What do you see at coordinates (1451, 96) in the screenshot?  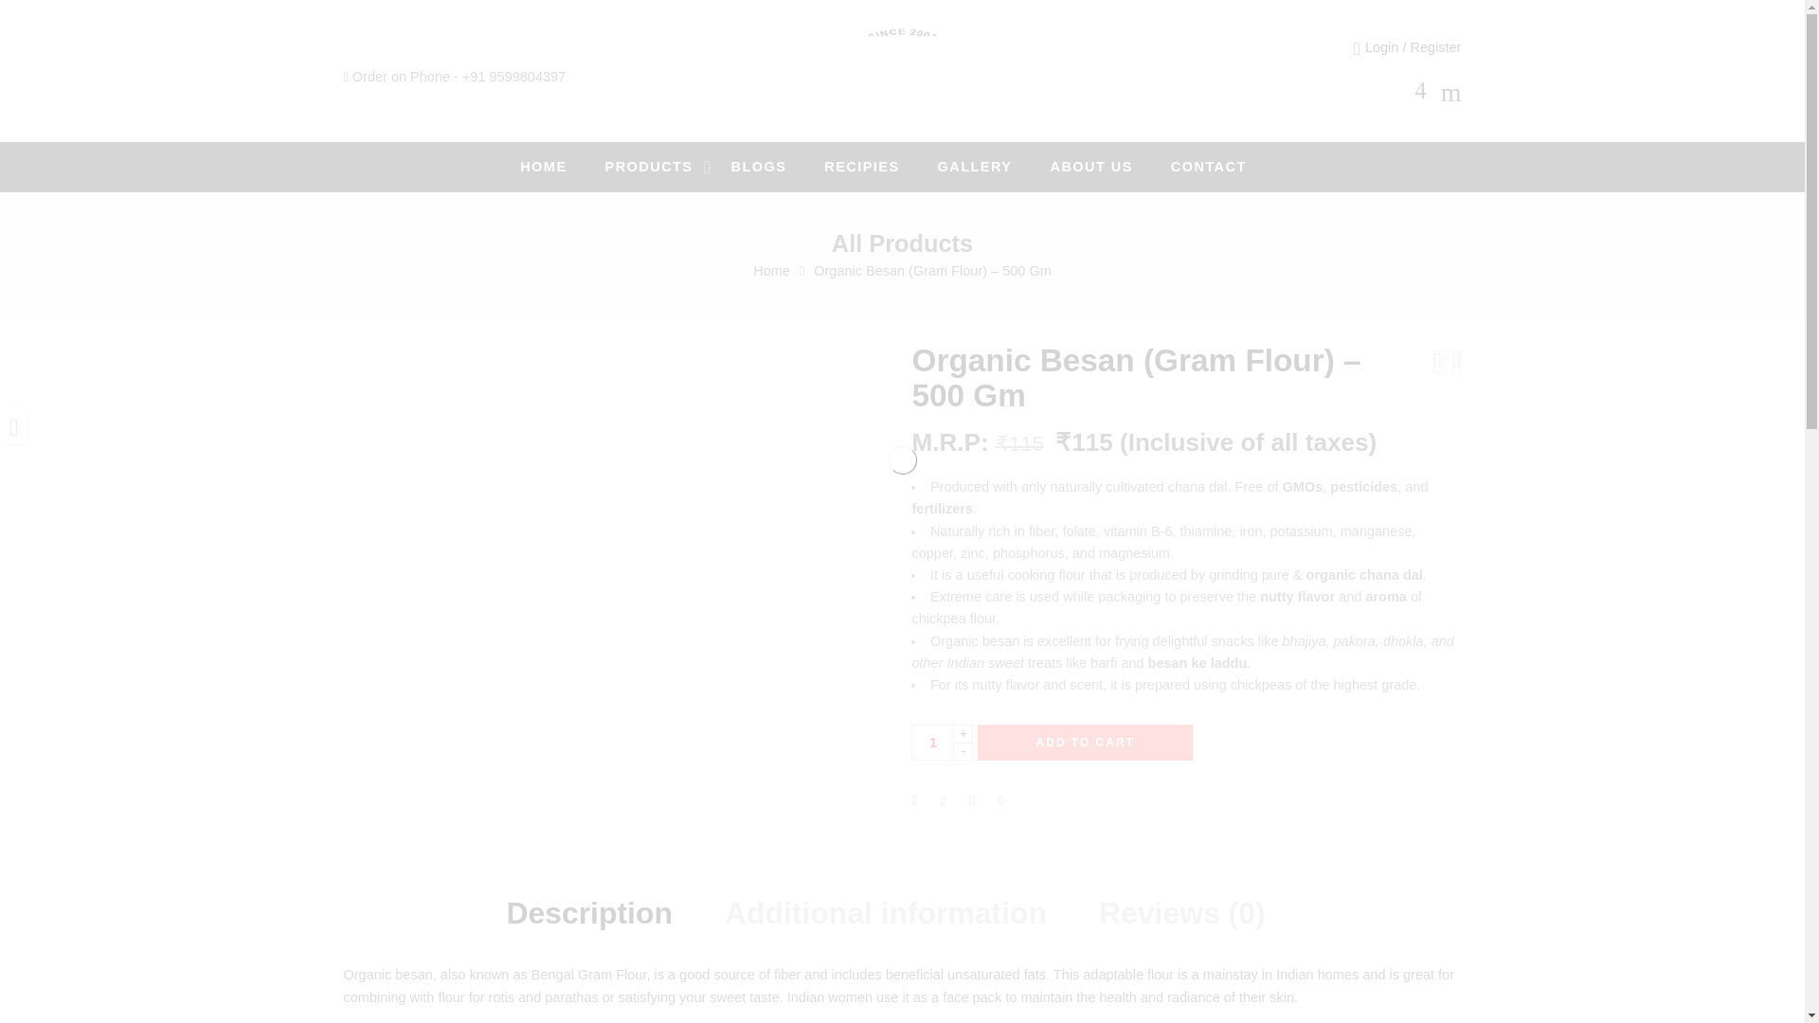 I see `Search` at bounding box center [1451, 96].